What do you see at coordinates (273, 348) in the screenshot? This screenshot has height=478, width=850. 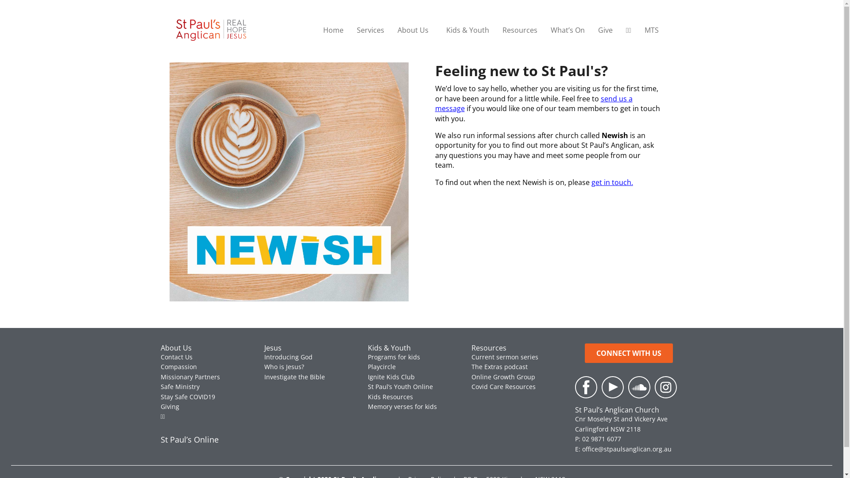 I see `Jesus` at bounding box center [273, 348].